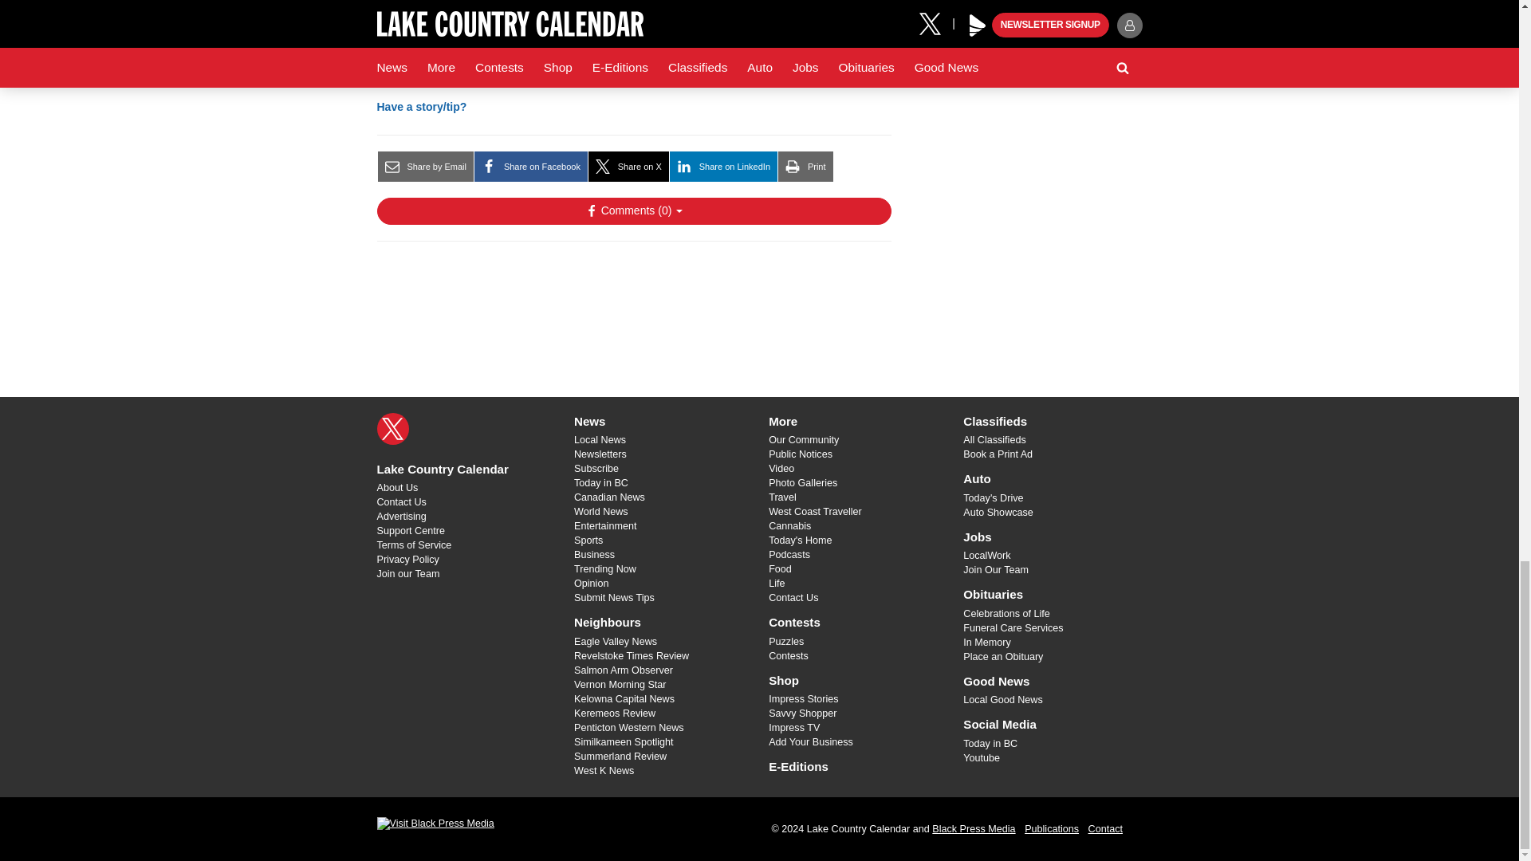 The image size is (1531, 861). Describe the element at coordinates (392, 429) in the screenshot. I see `X` at that location.